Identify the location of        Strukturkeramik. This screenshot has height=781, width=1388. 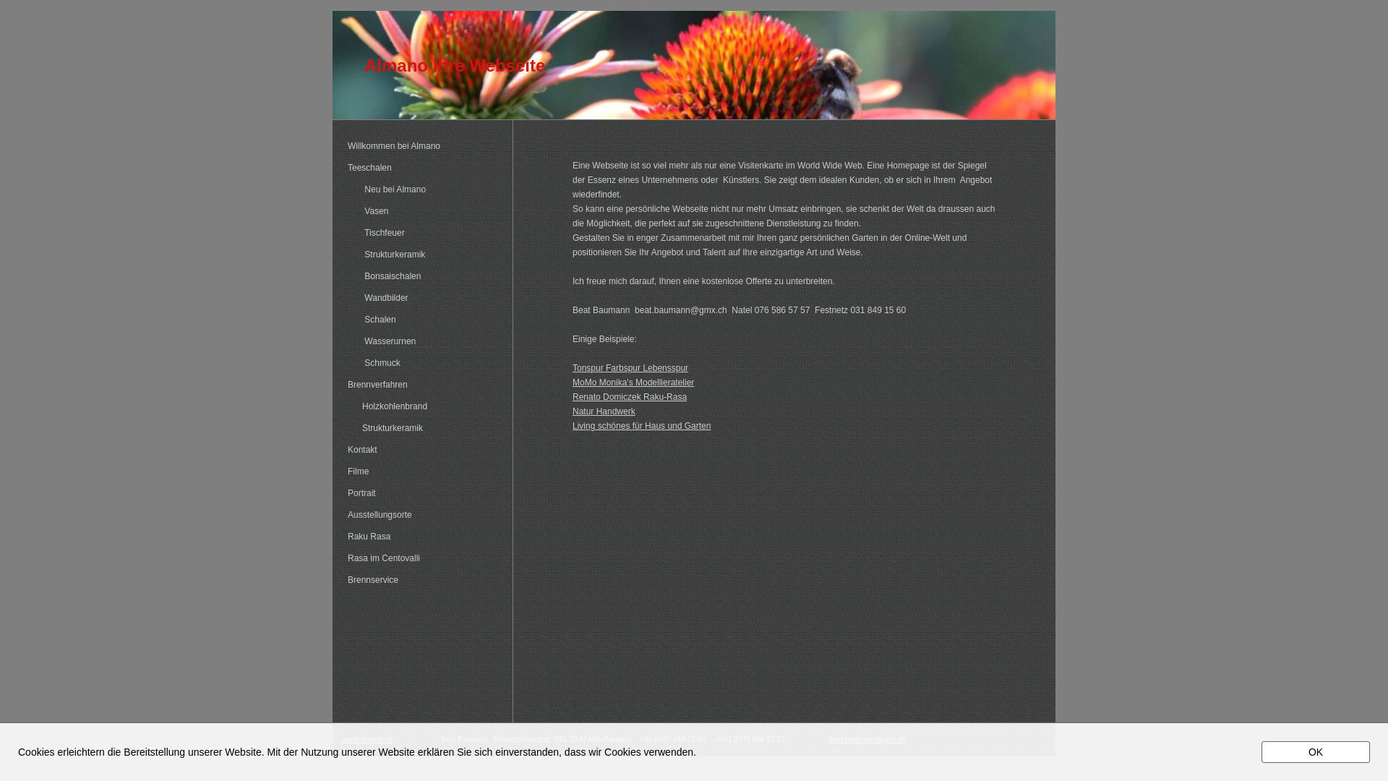
(420, 255).